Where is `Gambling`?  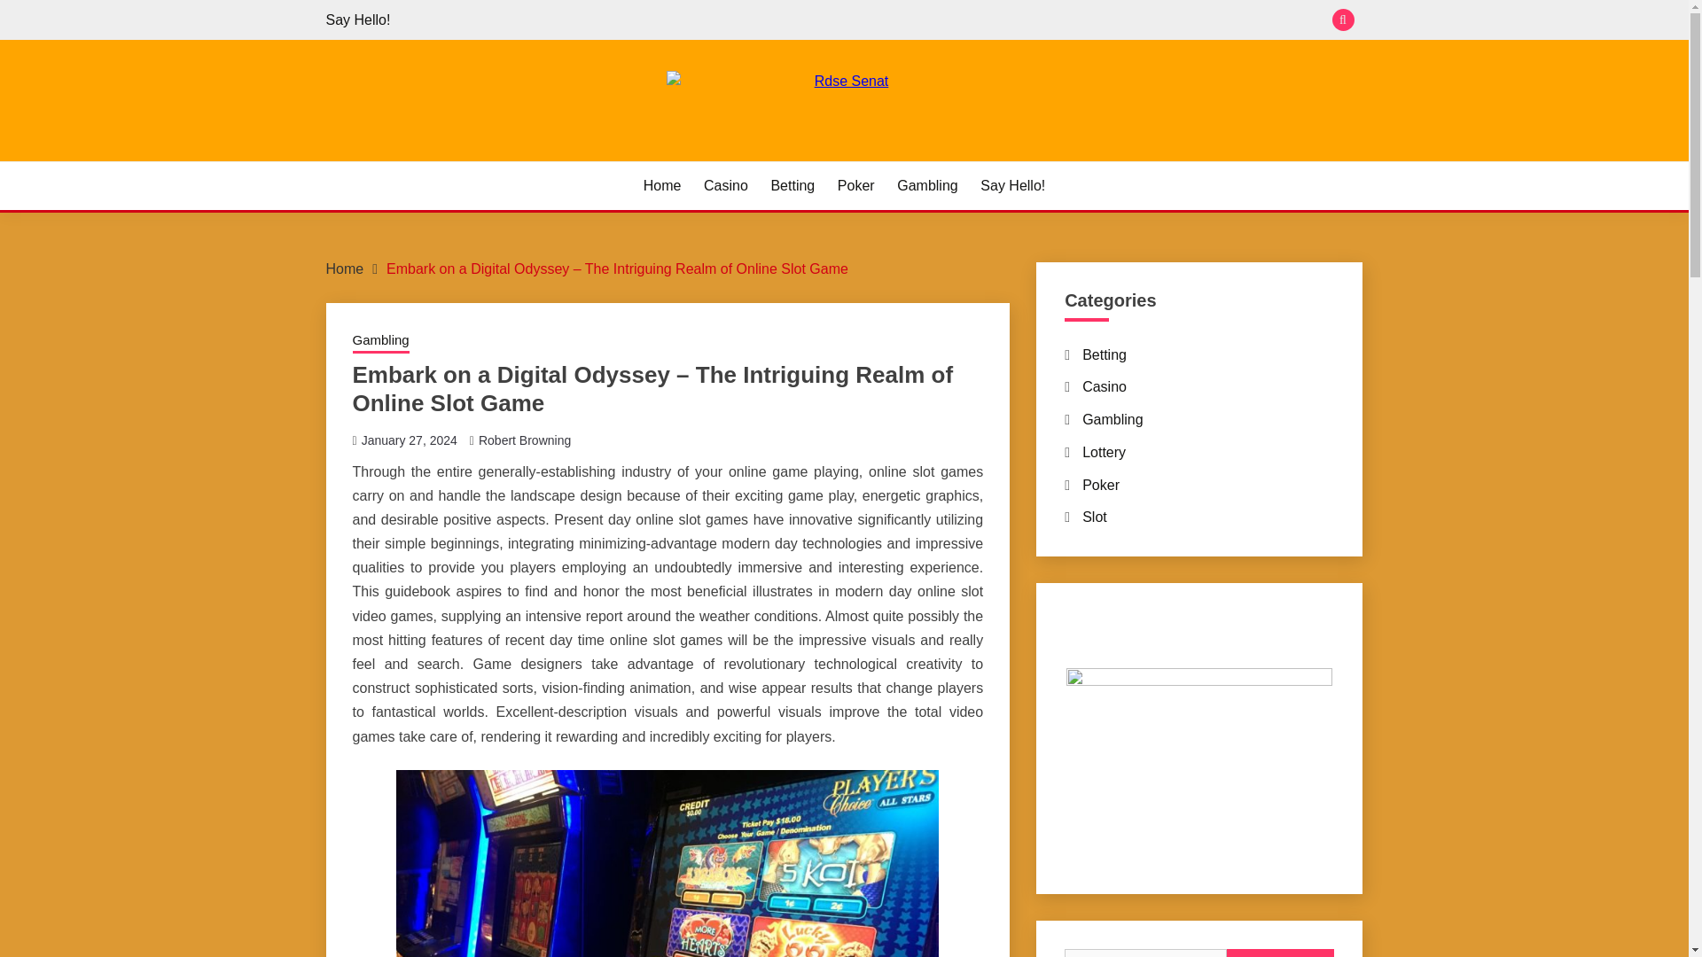
Gambling is located at coordinates (1112, 419).